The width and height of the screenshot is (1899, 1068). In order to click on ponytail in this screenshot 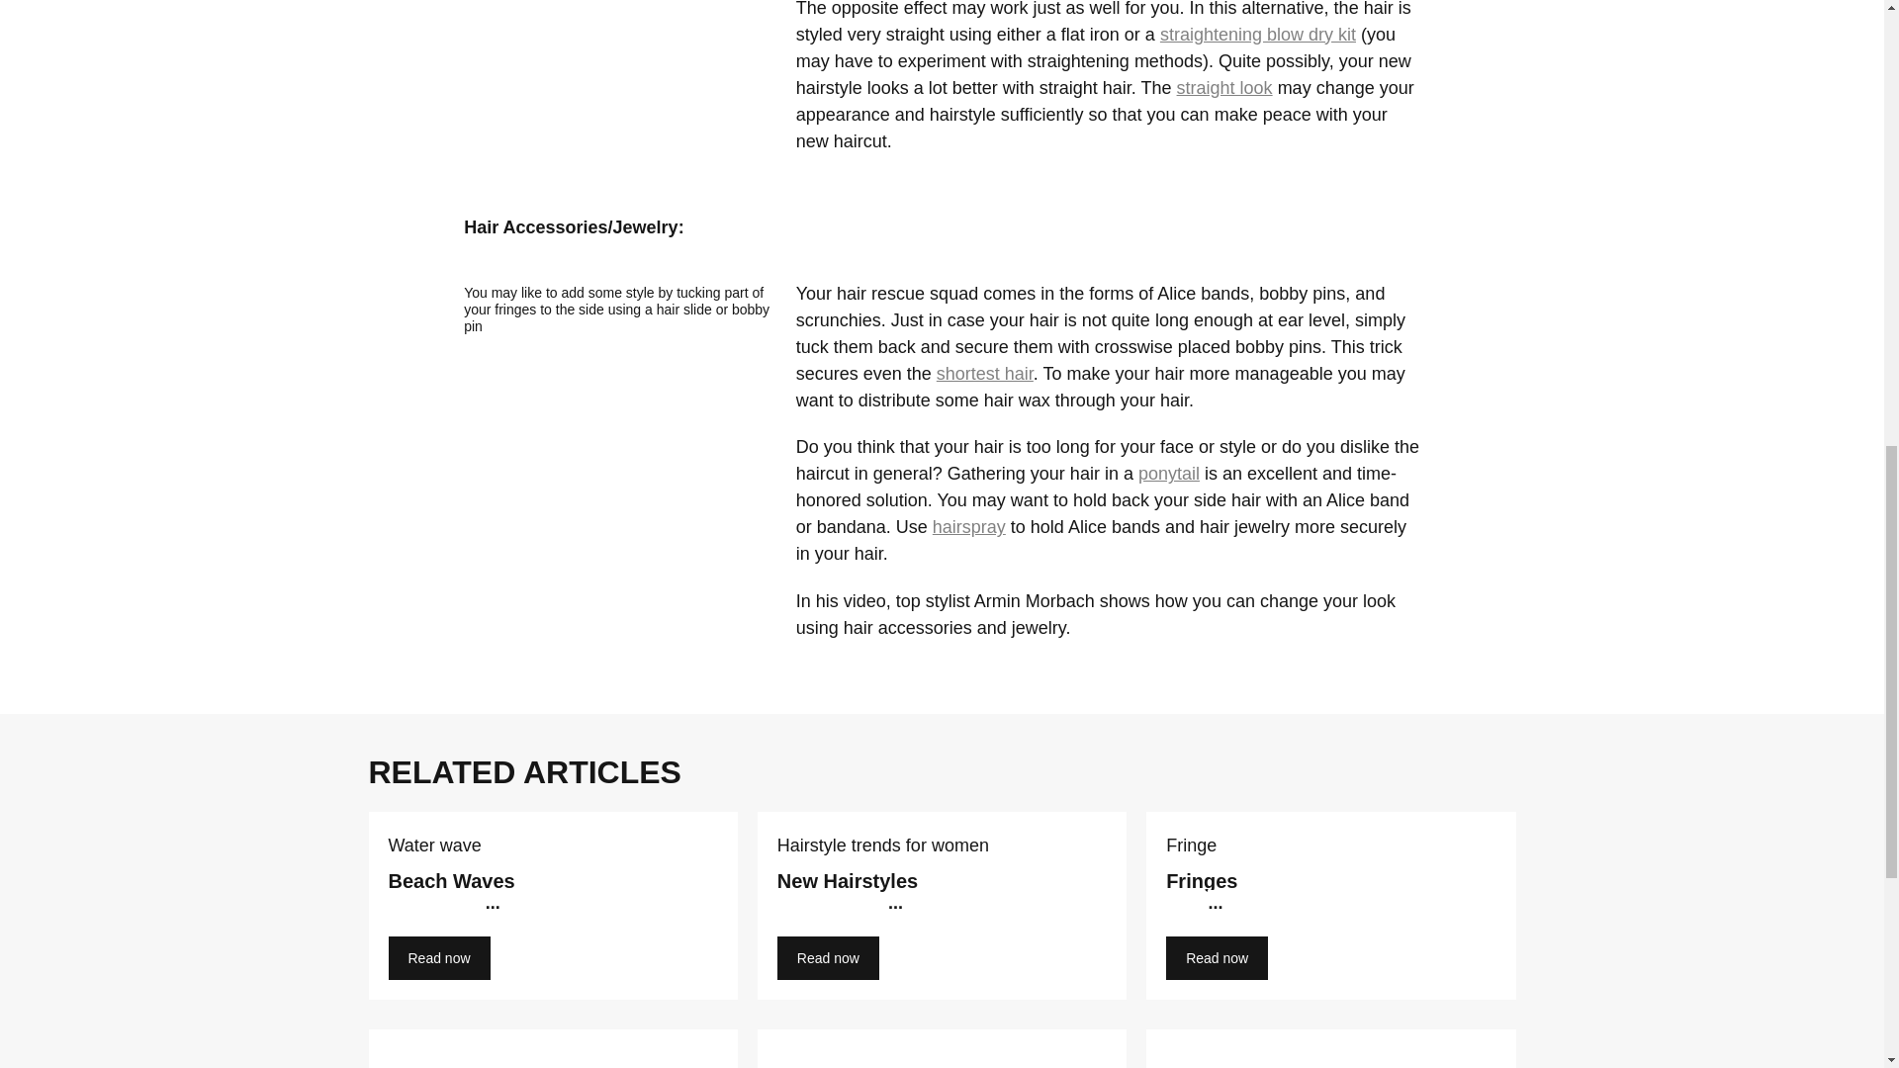, I will do `click(1169, 473)`.